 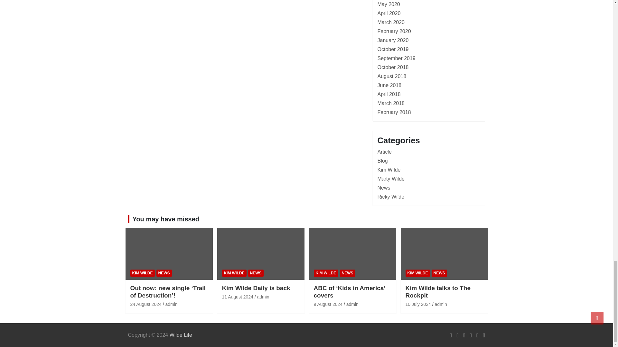 What do you see at coordinates (238, 297) in the screenshot?
I see `Kim Wilde Daily is back` at bounding box center [238, 297].